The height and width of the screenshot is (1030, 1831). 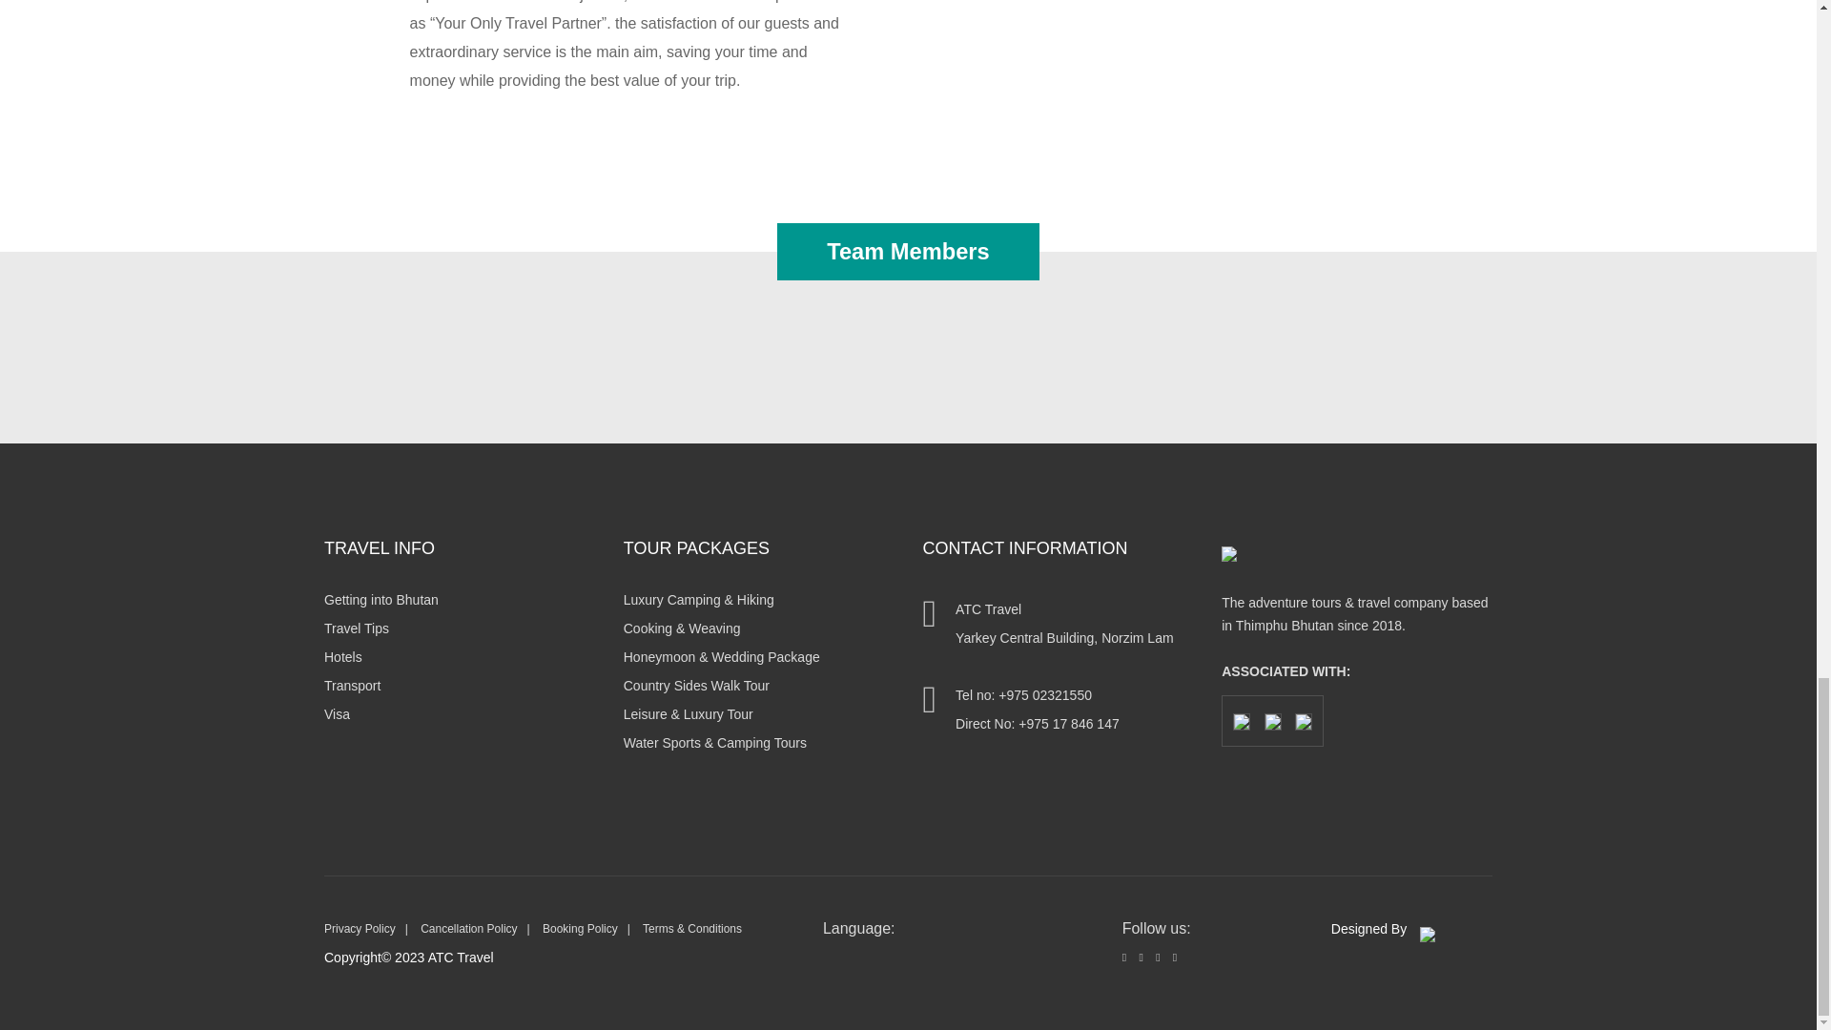 I want to click on Arabic, so click(x=832, y=954).